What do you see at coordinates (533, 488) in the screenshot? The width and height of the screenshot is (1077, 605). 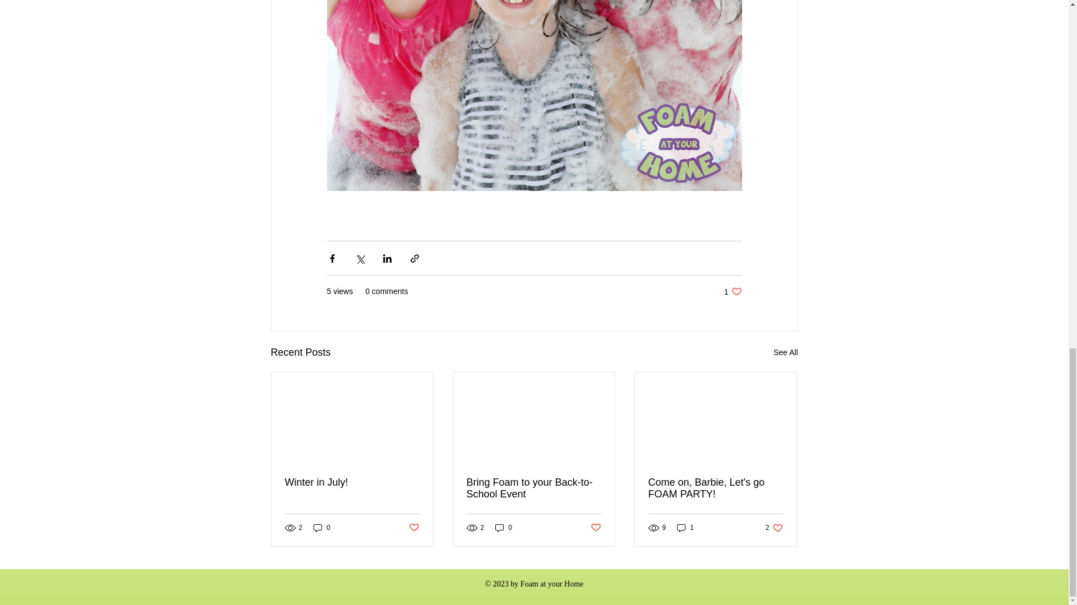 I see `Come on, Barbie, Let's go FOAM PARTY!` at bounding box center [533, 488].